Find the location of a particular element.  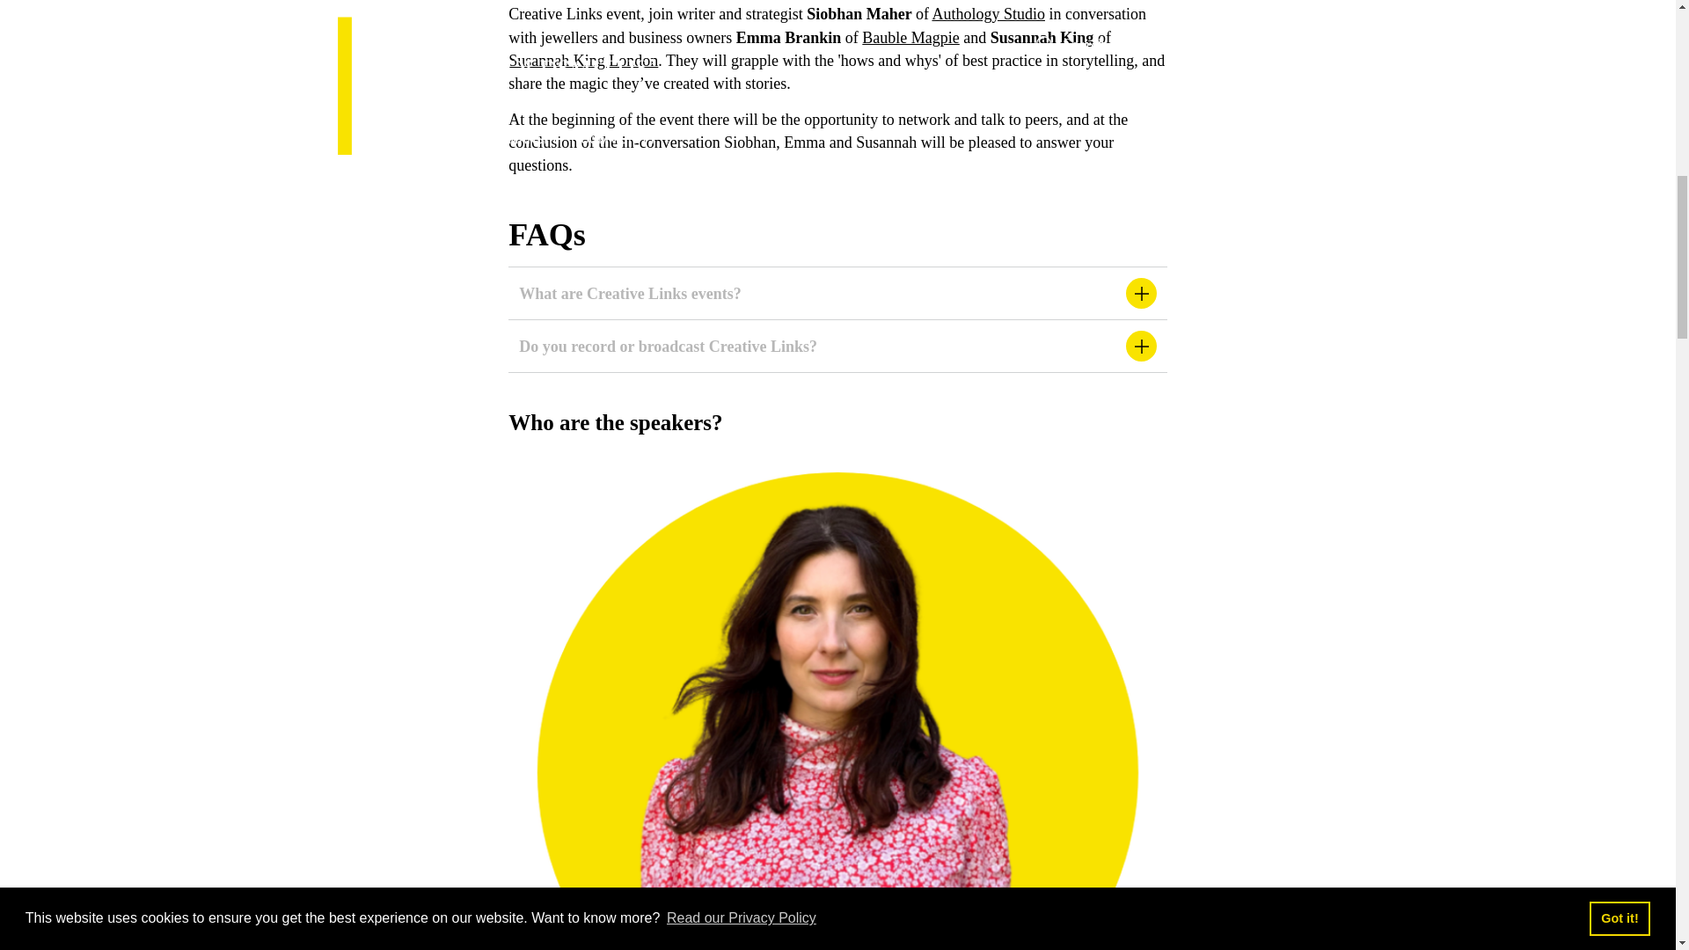

Authology Studio is located at coordinates (989, 14).